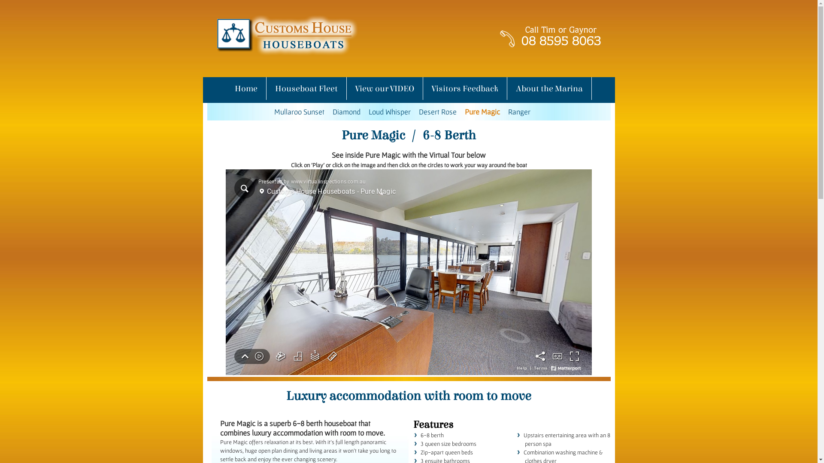 The width and height of the screenshot is (824, 463). I want to click on About the Marina, so click(549, 88).